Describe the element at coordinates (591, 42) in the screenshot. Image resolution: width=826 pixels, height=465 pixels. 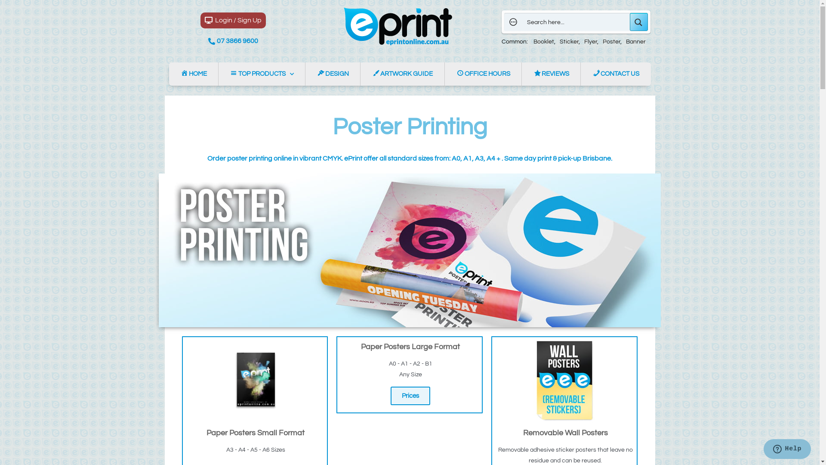
I see `Flyer` at that location.